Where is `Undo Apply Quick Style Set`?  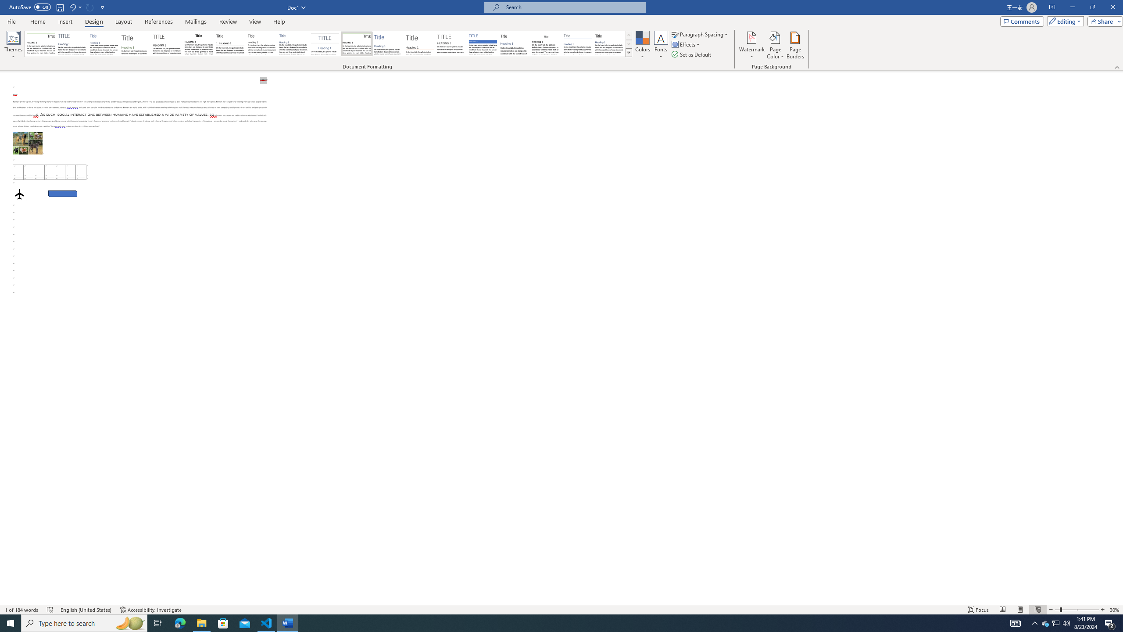
Undo Apply Quick Style Set is located at coordinates (75, 7).